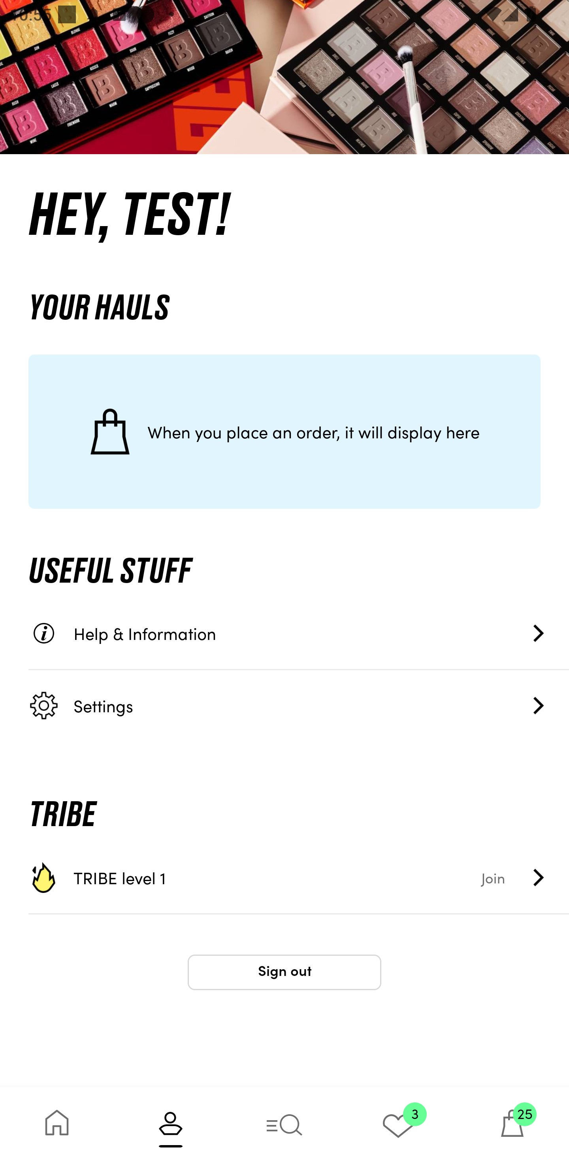  Describe the element at coordinates (284, 972) in the screenshot. I see `Sign out` at that location.